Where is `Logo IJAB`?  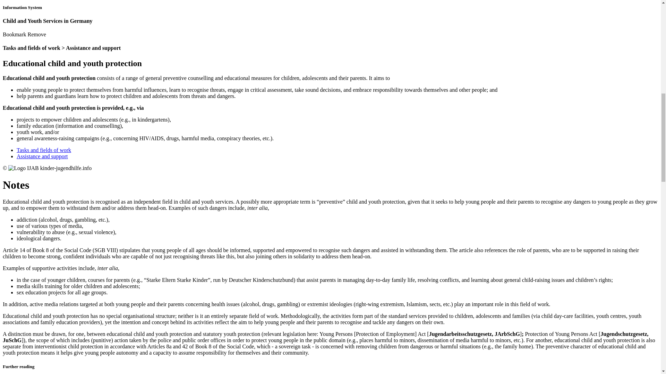 Logo IJAB is located at coordinates (463, 87).